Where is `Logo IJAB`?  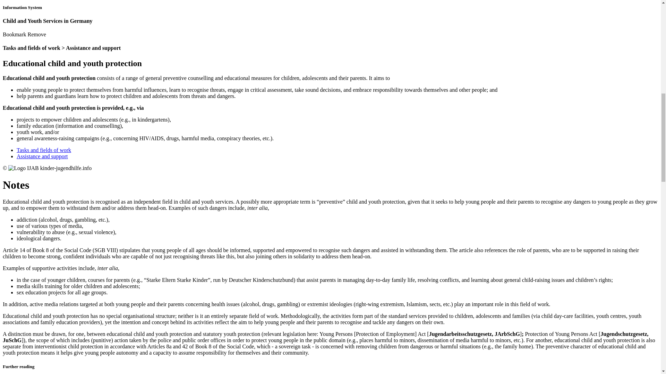 Logo IJAB is located at coordinates (463, 87).